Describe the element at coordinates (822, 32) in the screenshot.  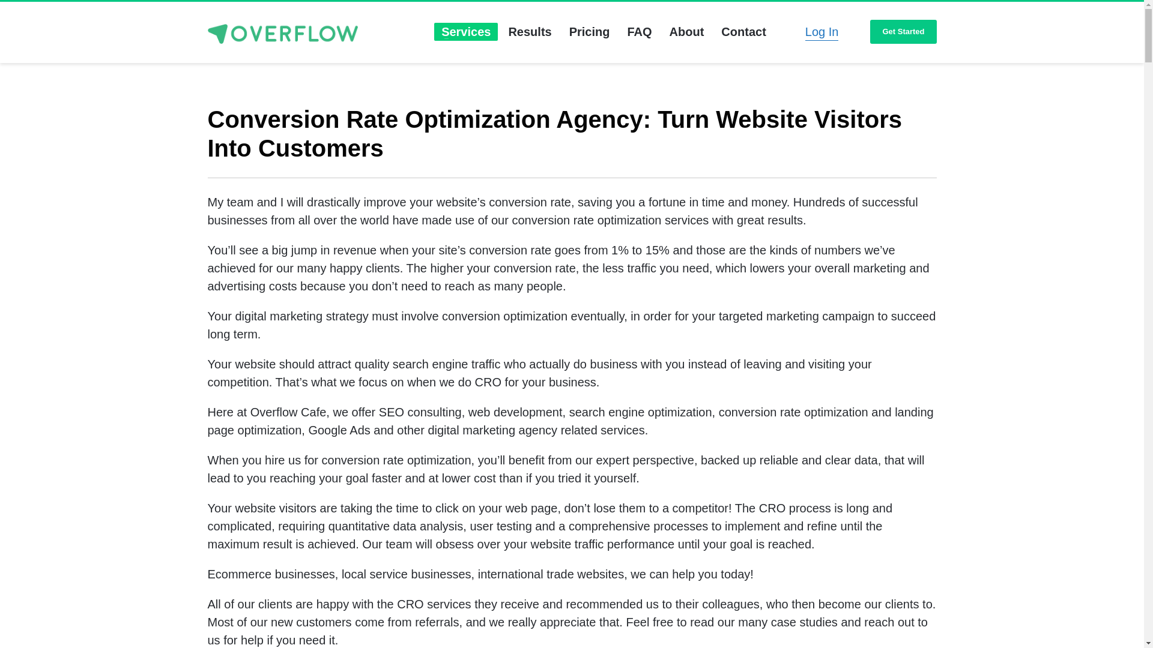
I see `Log In` at that location.